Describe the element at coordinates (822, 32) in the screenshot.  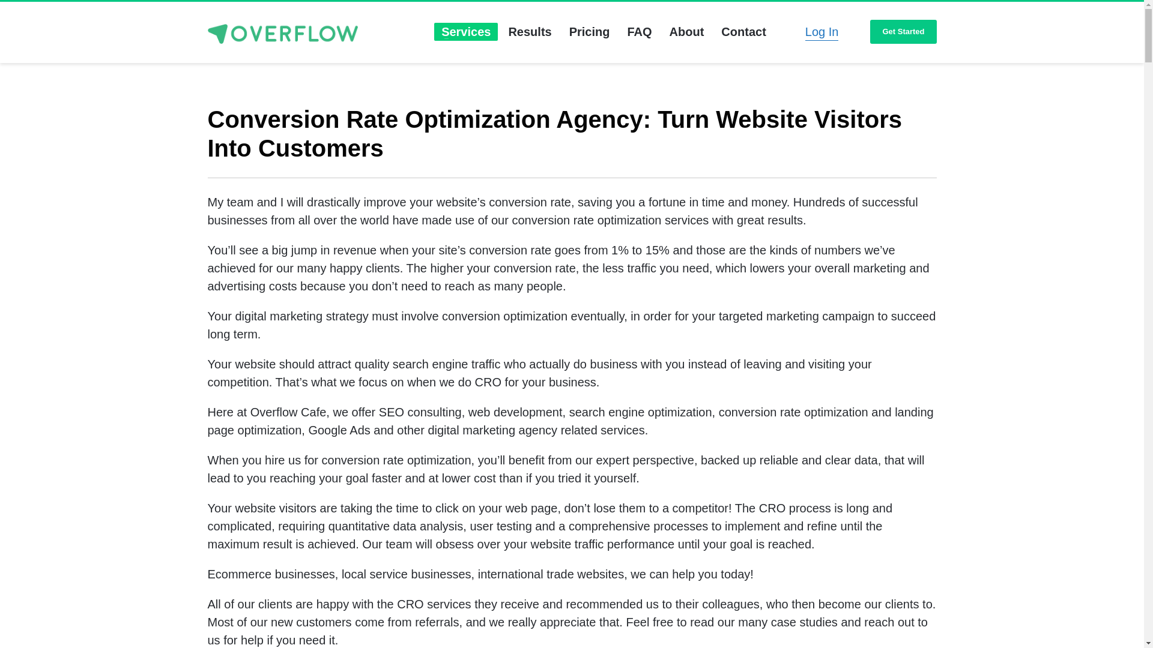
I see `Log In` at that location.